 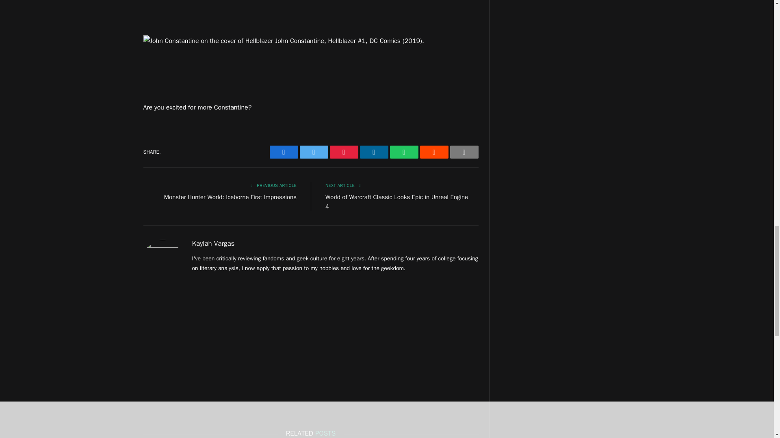 What do you see at coordinates (404, 152) in the screenshot?
I see `WhatsApp` at bounding box center [404, 152].